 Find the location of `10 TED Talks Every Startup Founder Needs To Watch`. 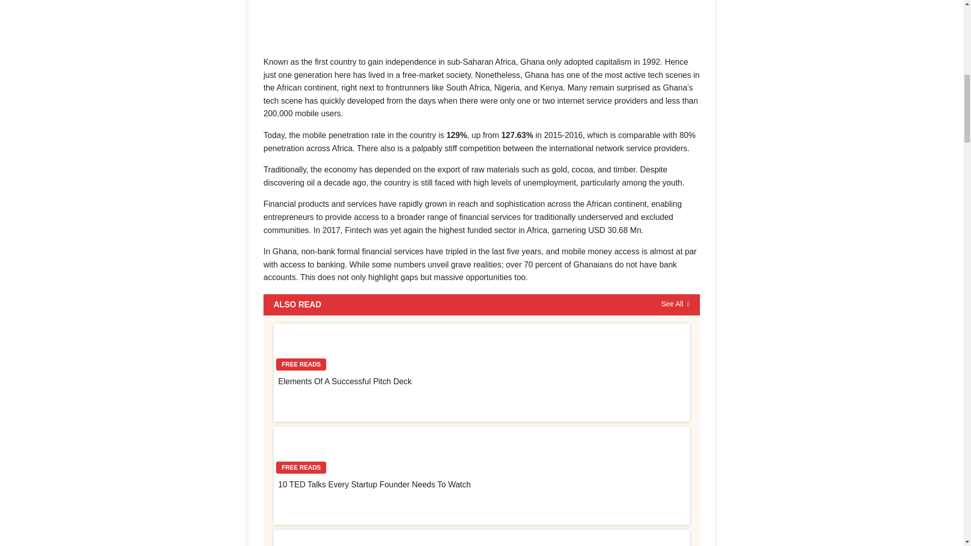

10 TED Talks Every Startup Founder Needs To Watch is located at coordinates (374, 484).